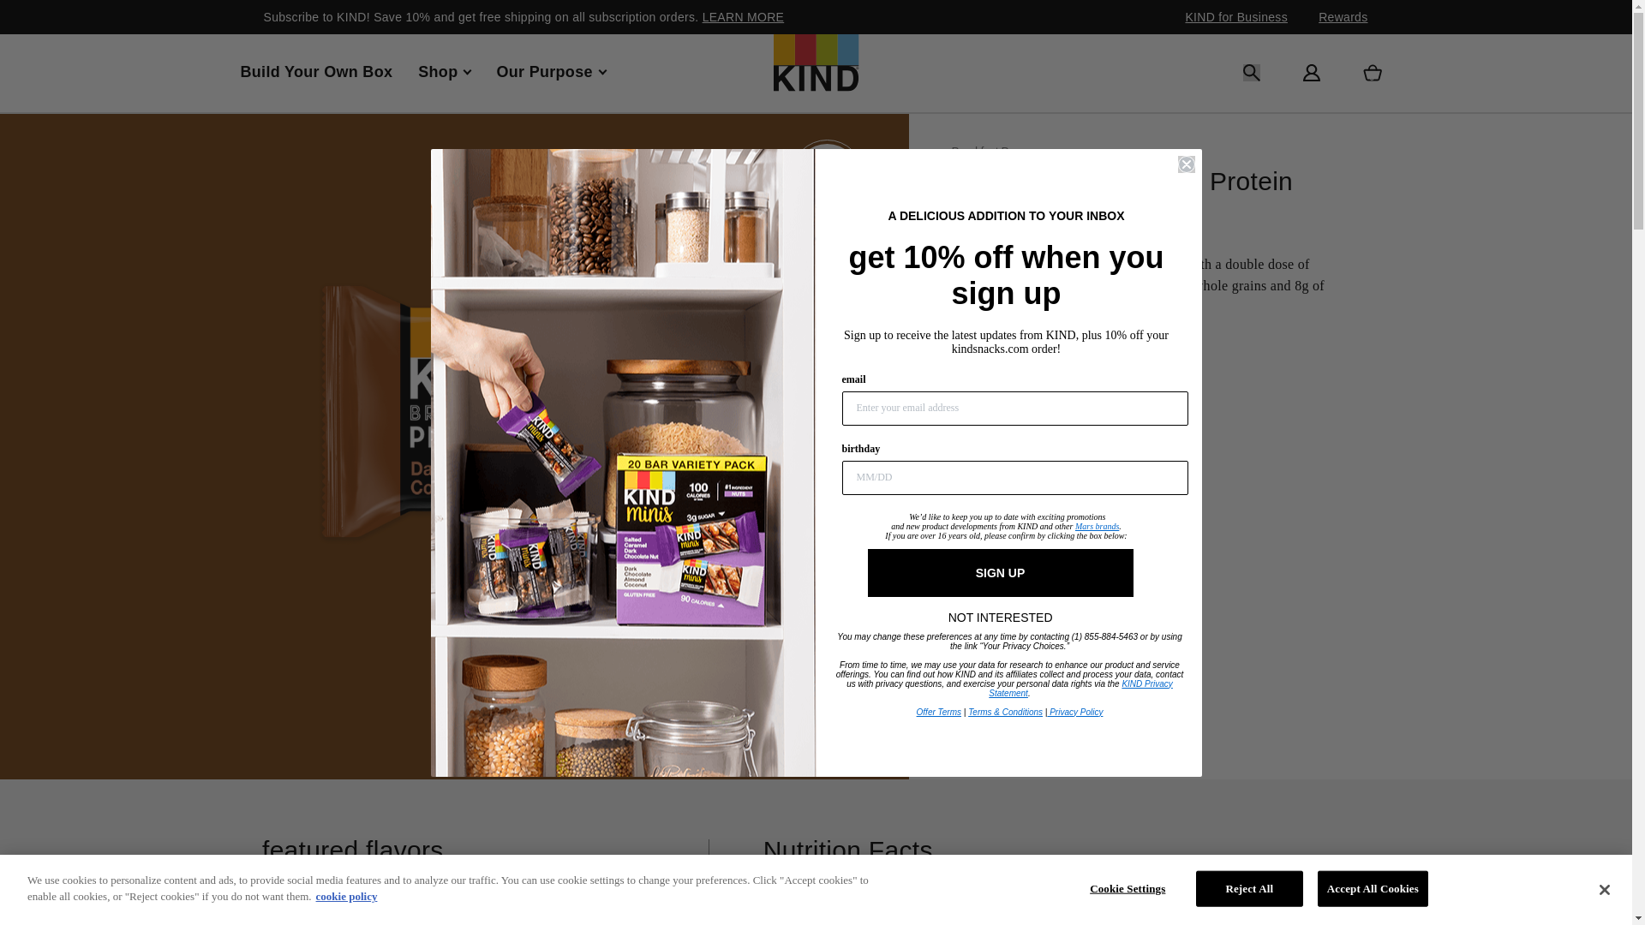 Image resolution: width=1645 pixels, height=925 pixels. What do you see at coordinates (816, 72) in the screenshot?
I see `KIND Snacks Home` at bounding box center [816, 72].